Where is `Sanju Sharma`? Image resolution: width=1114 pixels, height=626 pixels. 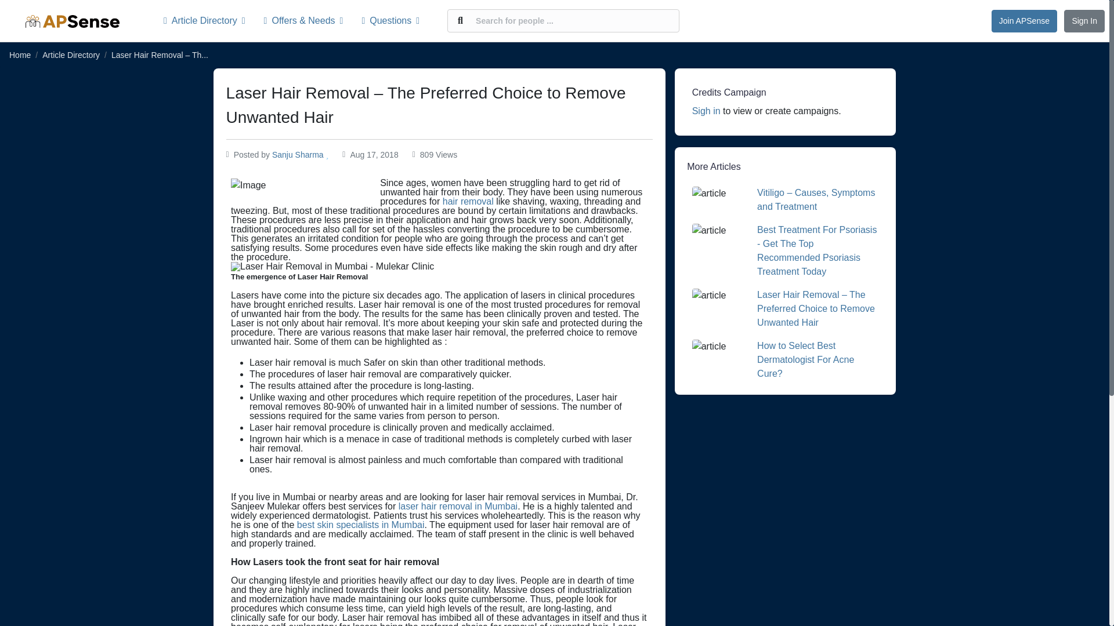 Sanju Sharma is located at coordinates (298, 155).